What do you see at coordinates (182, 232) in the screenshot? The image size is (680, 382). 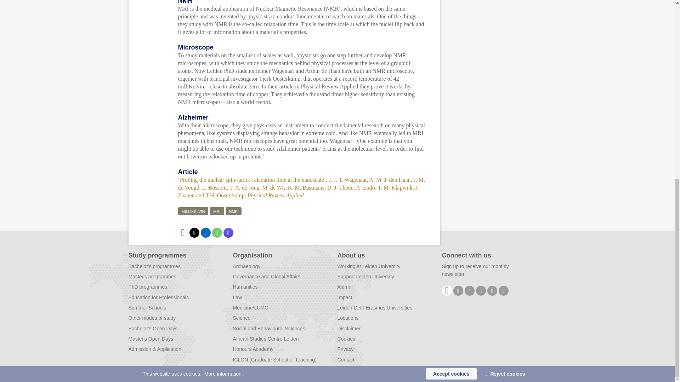 I see `Share on Facebook` at bounding box center [182, 232].